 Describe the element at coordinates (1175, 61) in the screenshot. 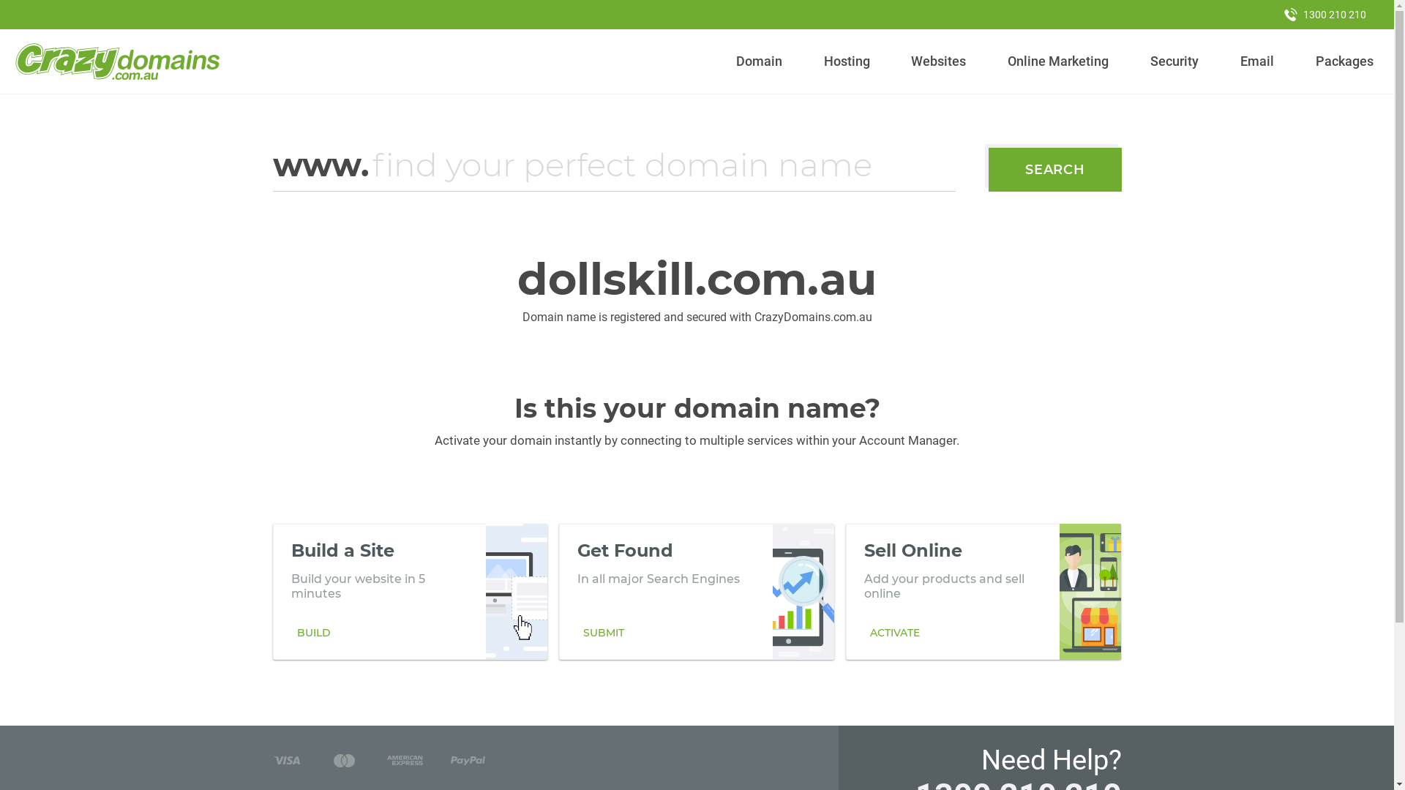

I see `Security` at that location.